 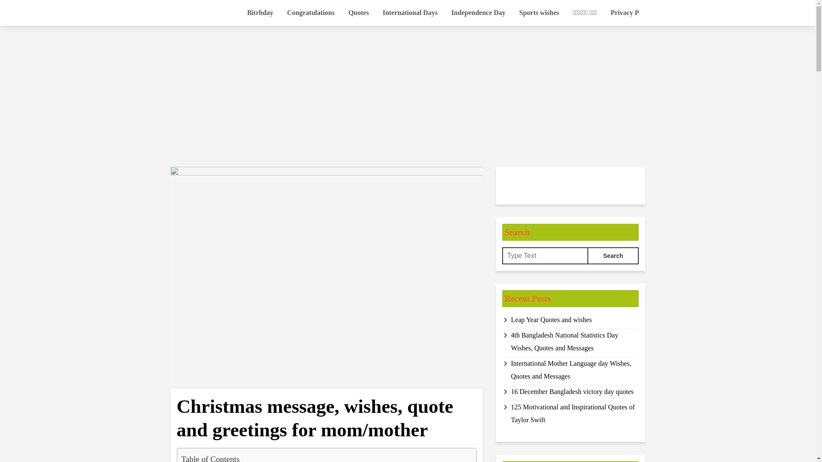 I want to click on Congratulations, so click(x=311, y=13).